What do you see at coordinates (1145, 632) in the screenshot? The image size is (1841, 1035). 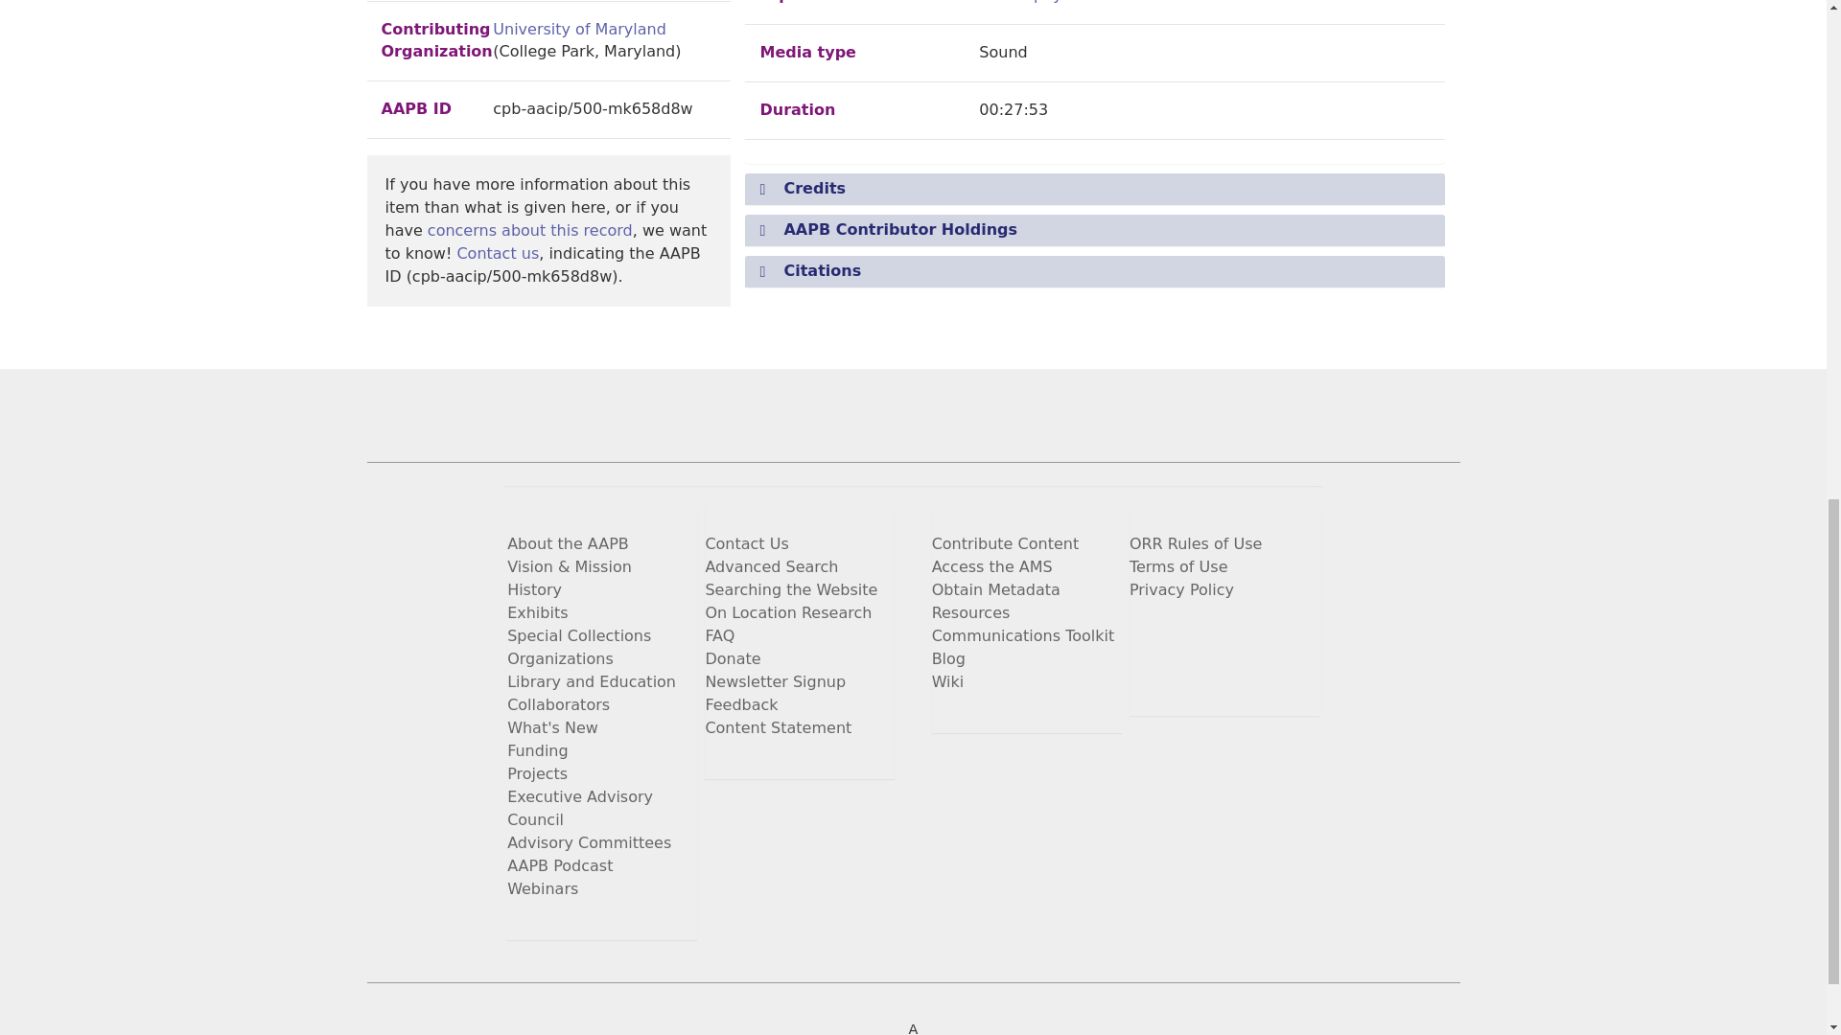 I see `Read the AAPB Blog` at bounding box center [1145, 632].